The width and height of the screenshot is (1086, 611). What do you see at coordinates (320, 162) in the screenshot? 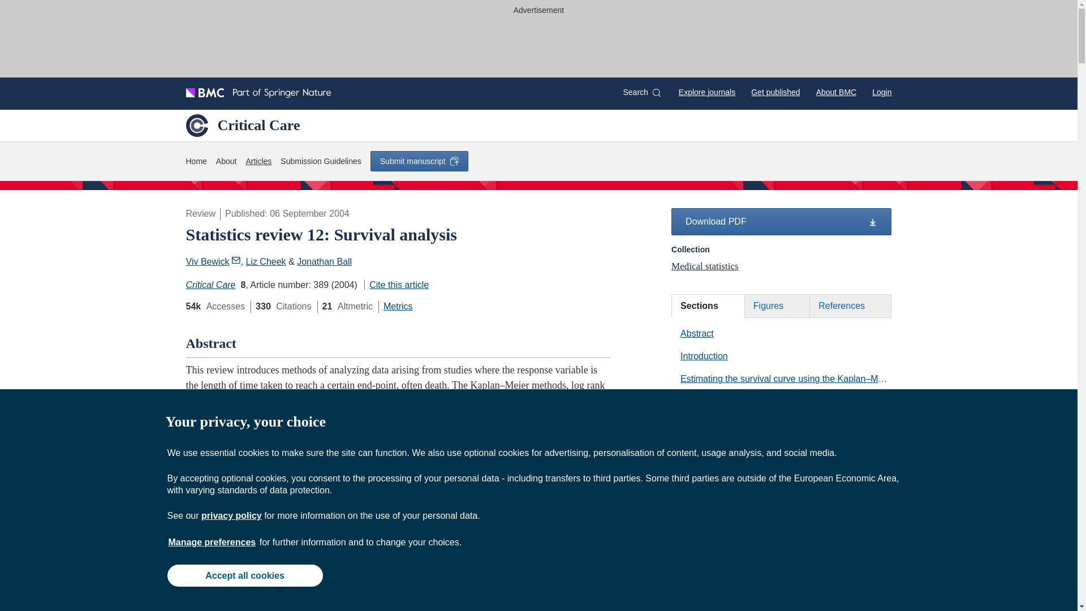
I see `Submission Guidelines` at bounding box center [320, 162].